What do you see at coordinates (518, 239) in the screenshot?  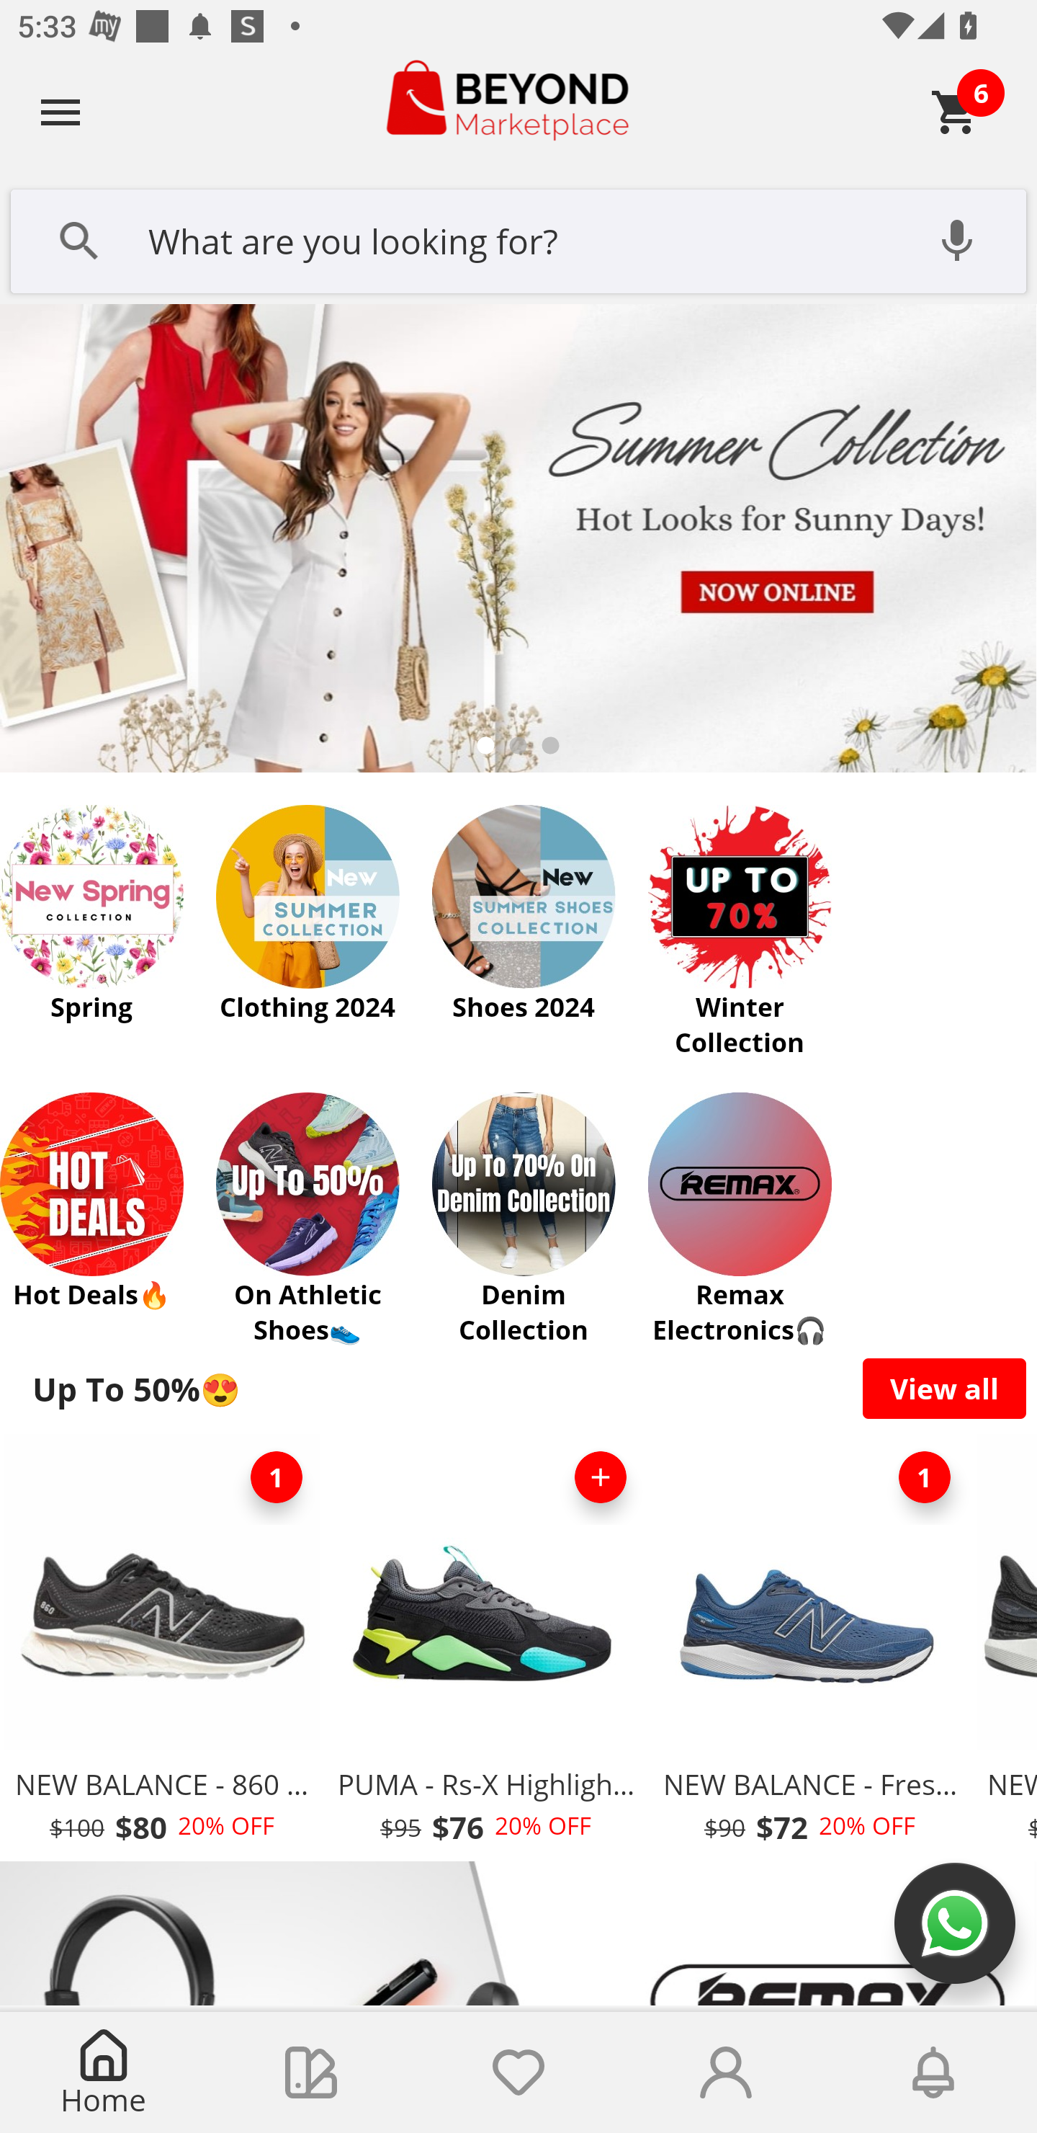 I see `What are you looking for?` at bounding box center [518, 239].